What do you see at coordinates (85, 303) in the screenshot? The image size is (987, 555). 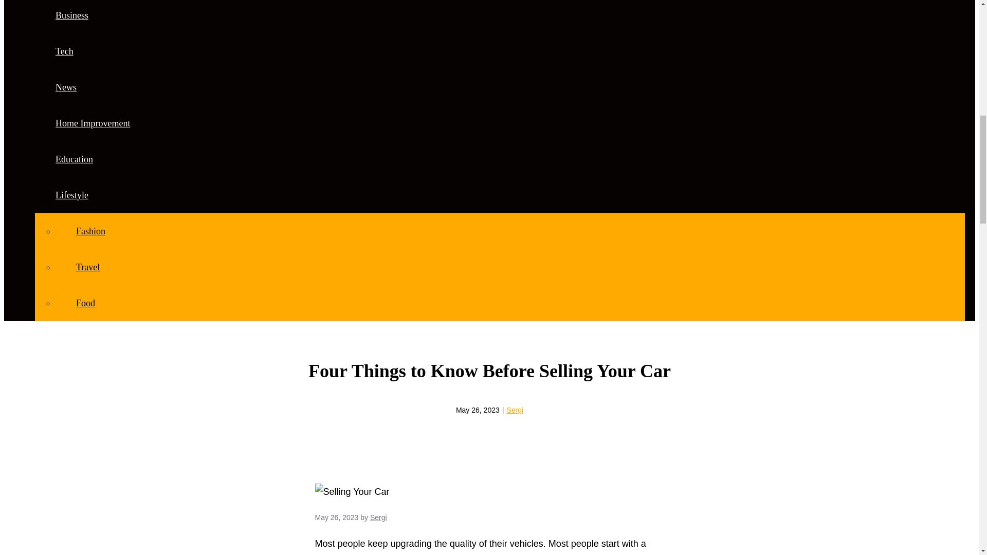 I see `Food` at bounding box center [85, 303].